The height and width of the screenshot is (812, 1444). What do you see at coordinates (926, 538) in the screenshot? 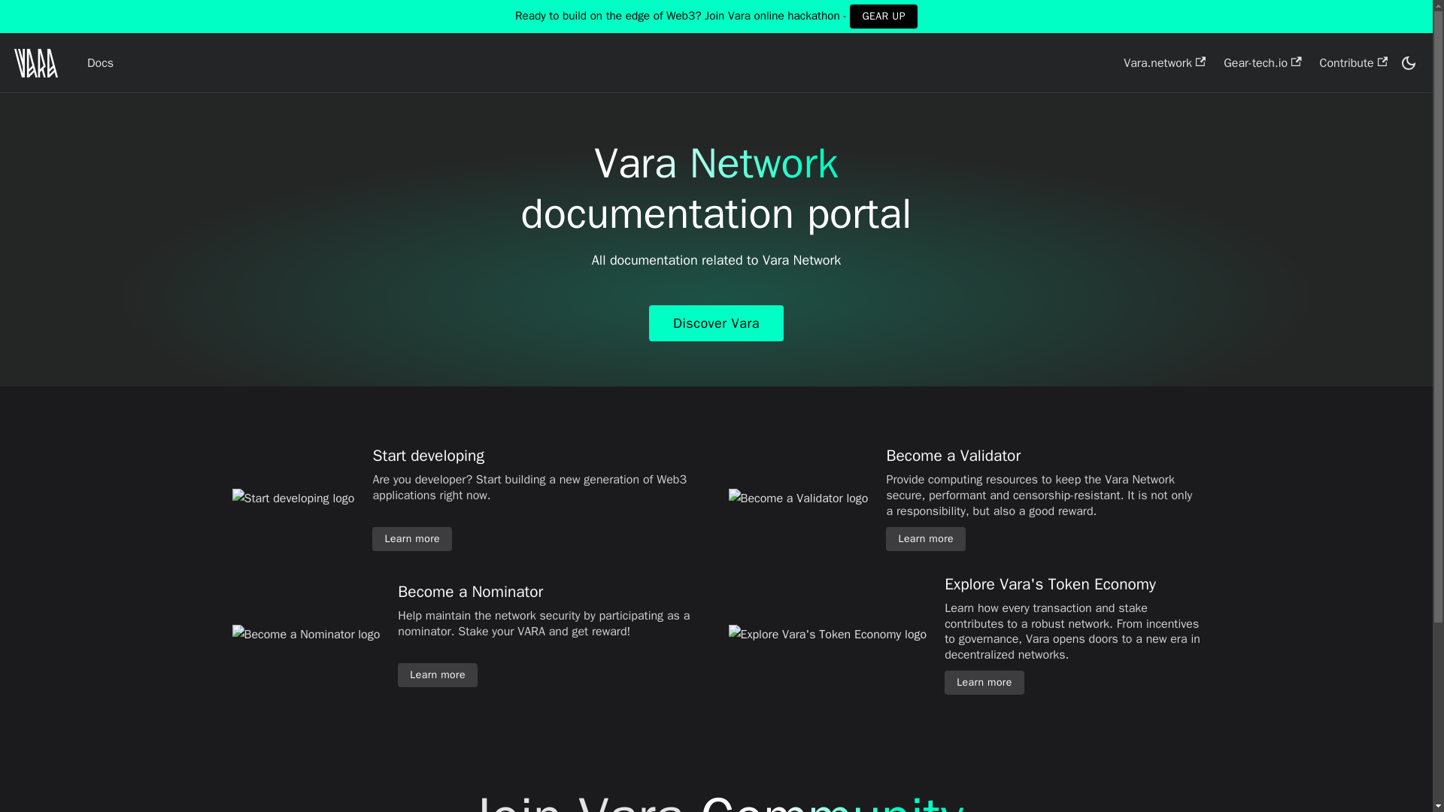
I see `Learn more` at bounding box center [926, 538].